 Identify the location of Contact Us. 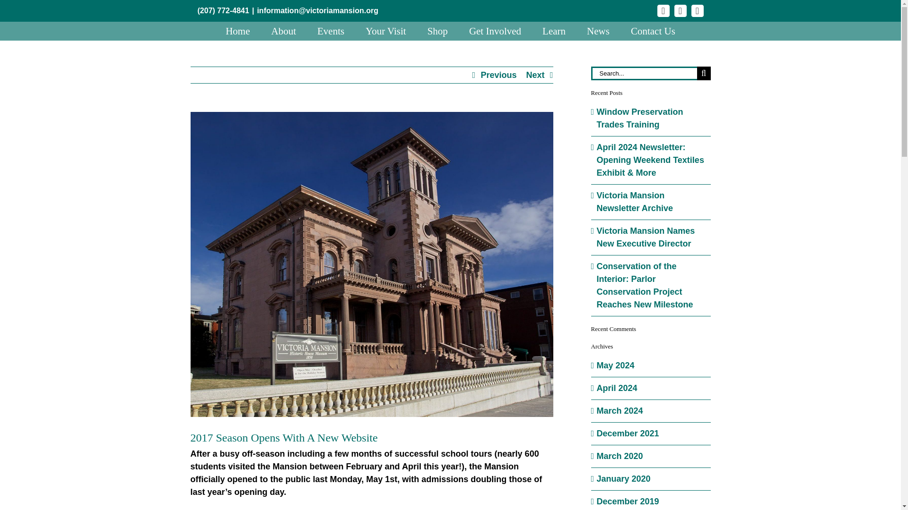
(653, 31).